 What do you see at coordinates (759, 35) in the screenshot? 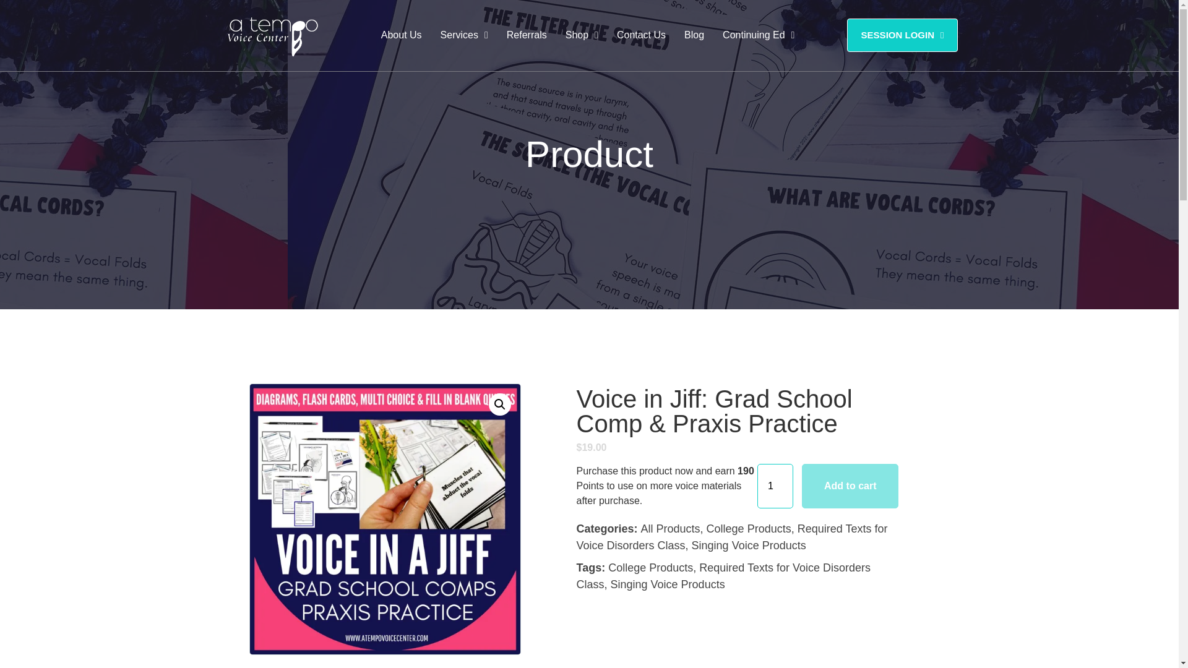
I see `Continuing Ed` at bounding box center [759, 35].